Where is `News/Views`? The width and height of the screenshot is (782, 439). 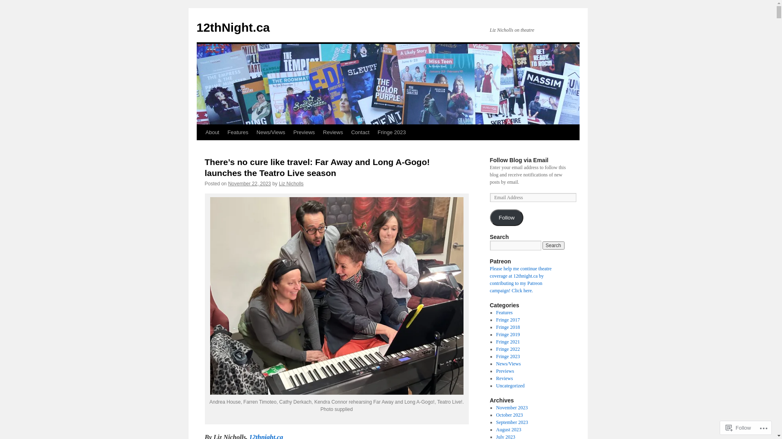 News/Views is located at coordinates (508, 364).